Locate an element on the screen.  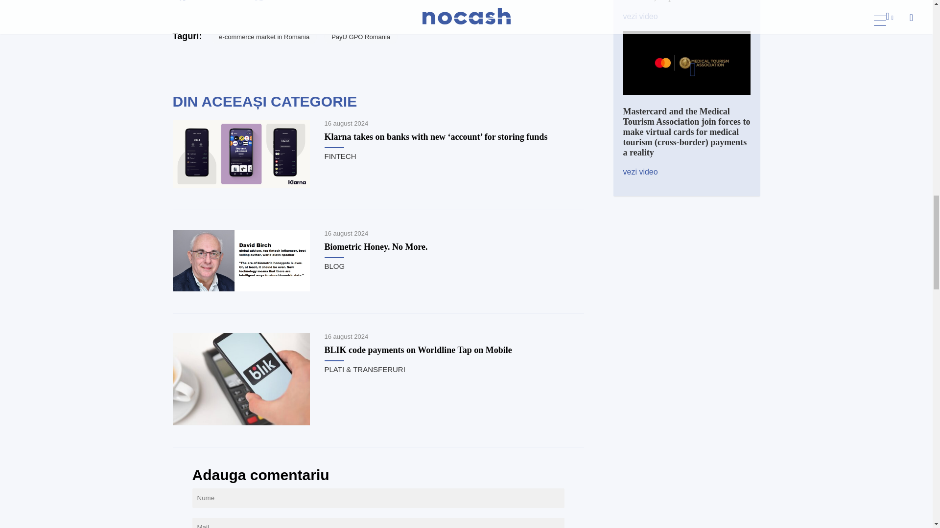
Email is located at coordinates (221, 2).